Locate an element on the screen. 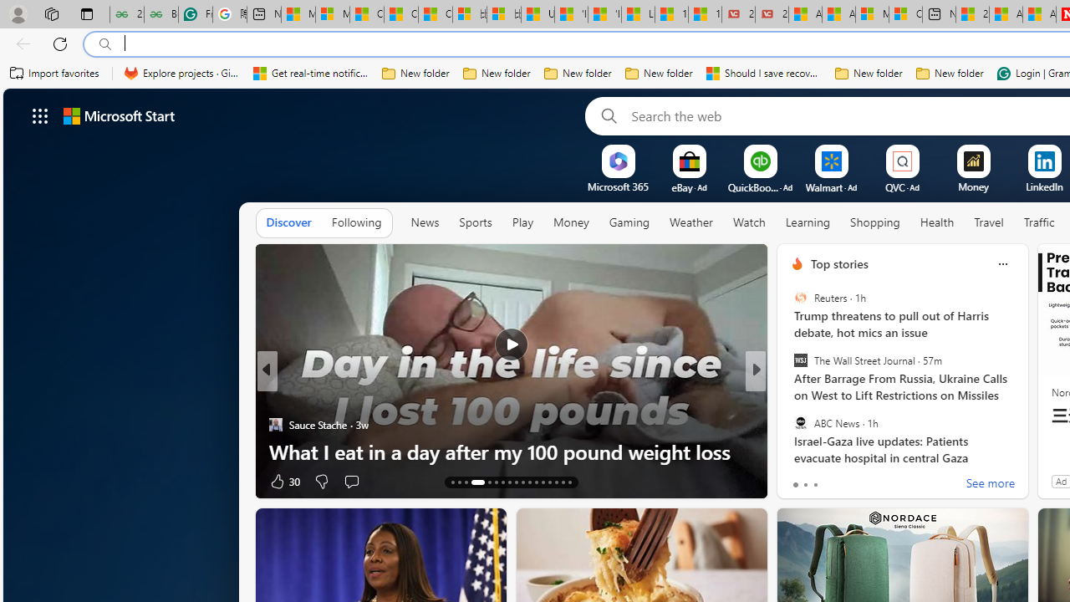  Start the conversation is located at coordinates (351, 482).